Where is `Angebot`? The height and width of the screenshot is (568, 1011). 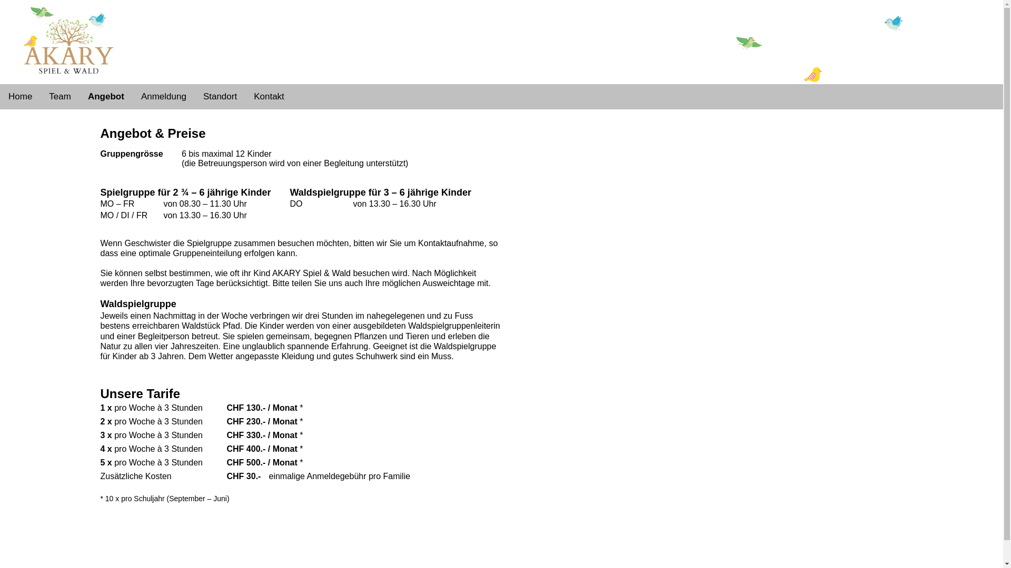 Angebot is located at coordinates (106, 97).